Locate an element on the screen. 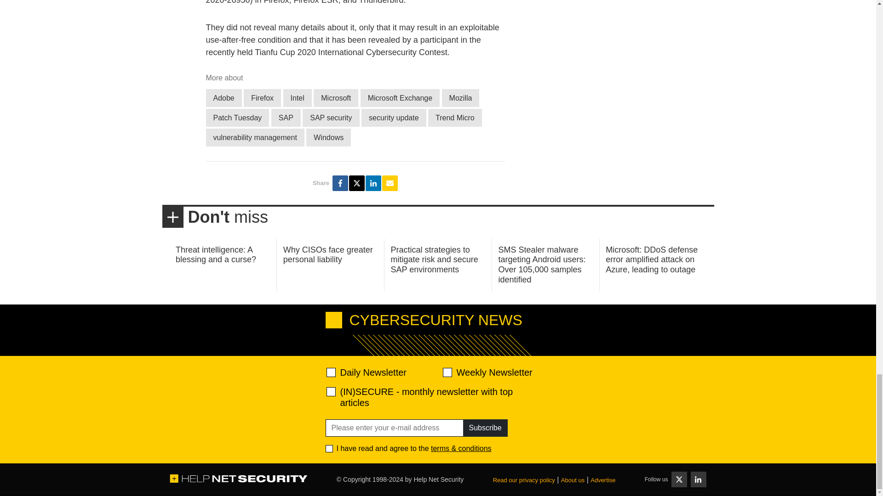 The width and height of the screenshot is (883, 496). Adobe is located at coordinates (224, 98).